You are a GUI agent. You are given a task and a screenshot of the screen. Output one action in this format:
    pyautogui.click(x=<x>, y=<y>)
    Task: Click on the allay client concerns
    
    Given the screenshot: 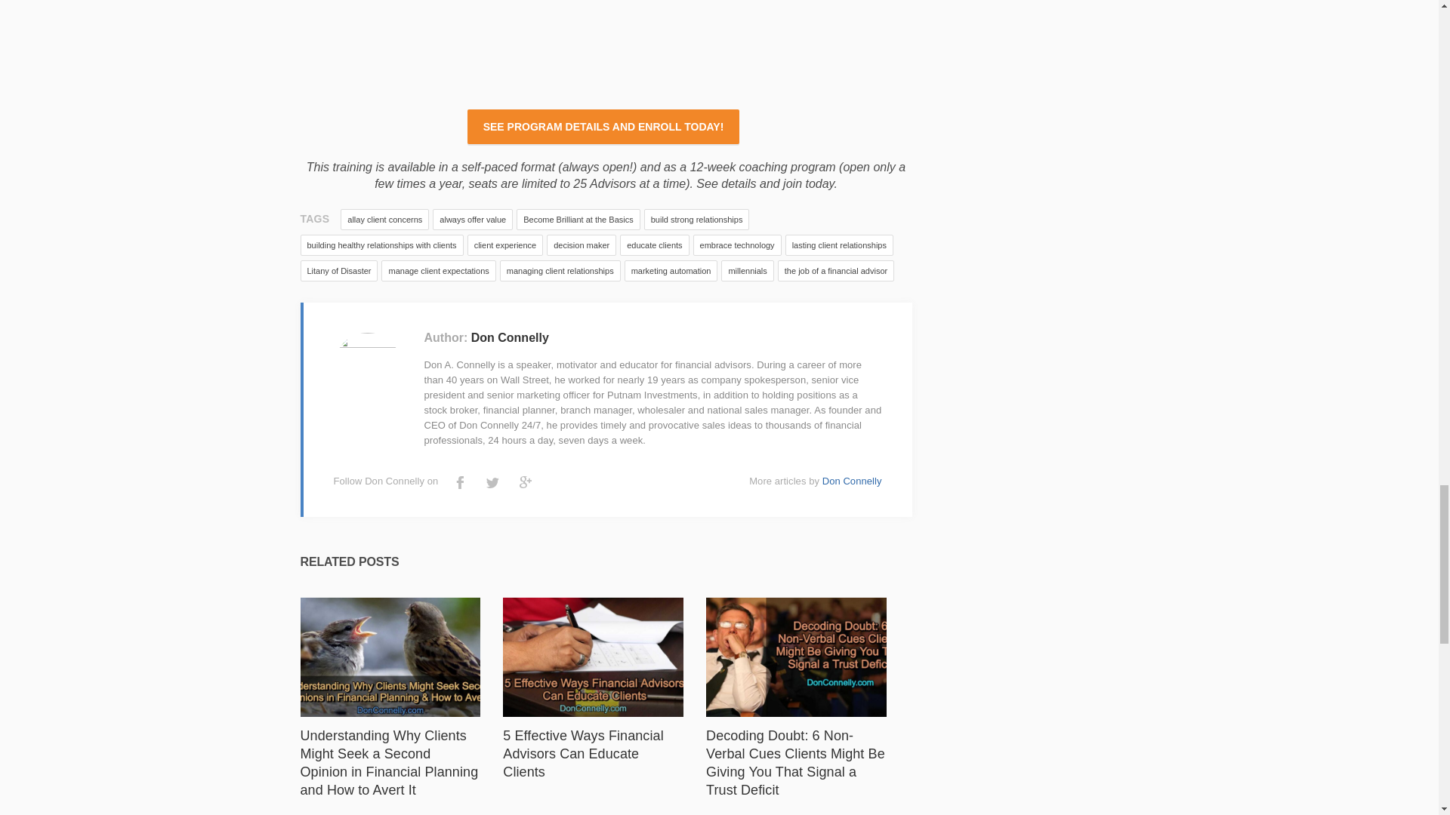 What is the action you would take?
    pyautogui.click(x=385, y=219)
    